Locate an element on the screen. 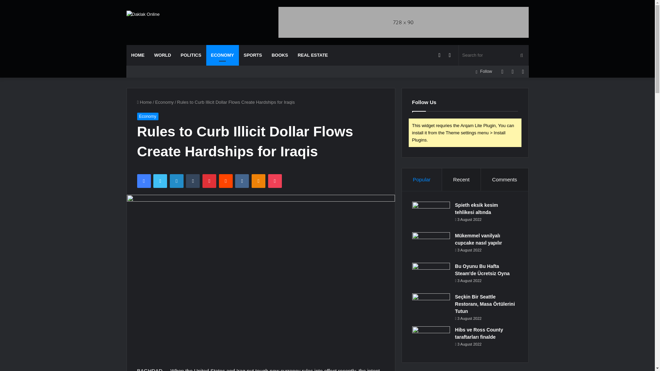 The width and height of the screenshot is (660, 371). Follow is located at coordinates (483, 71).